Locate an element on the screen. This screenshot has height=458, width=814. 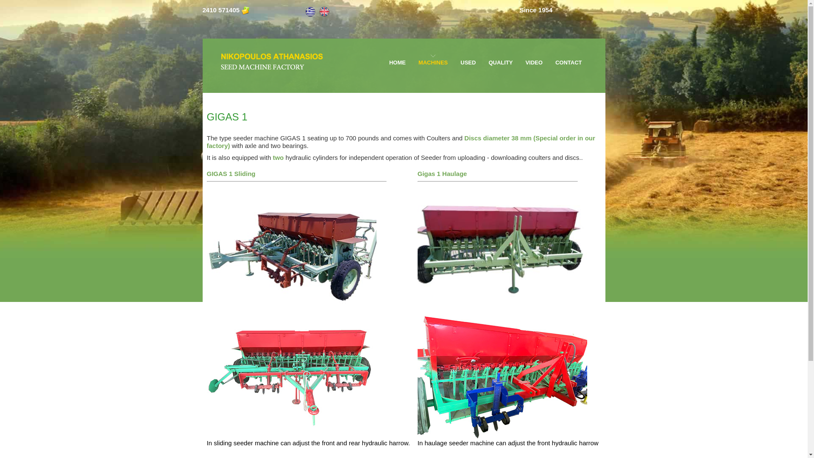
HOME is located at coordinates (397, 60).